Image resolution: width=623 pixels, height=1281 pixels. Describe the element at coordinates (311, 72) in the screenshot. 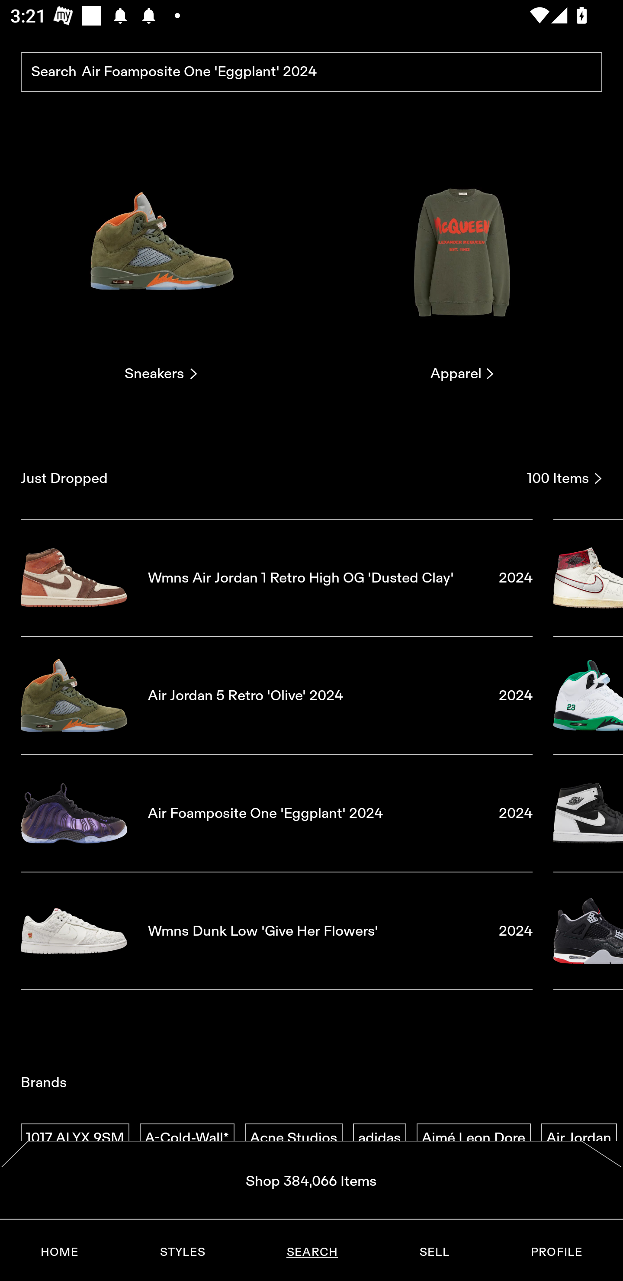

I see `Search` at that location.